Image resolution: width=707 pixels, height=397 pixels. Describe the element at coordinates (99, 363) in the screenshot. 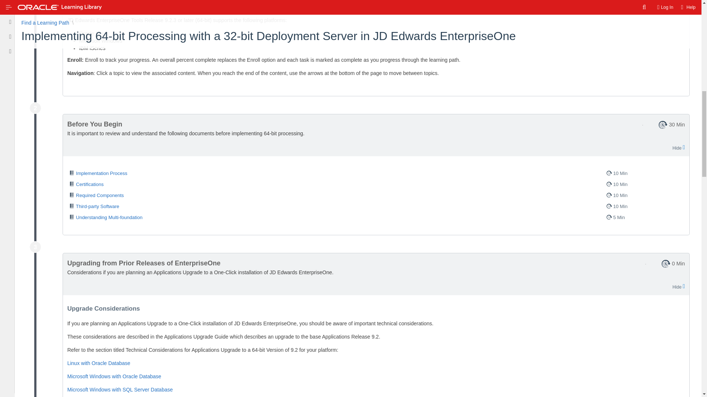

I see `Linux with Oracle Database` at that location.